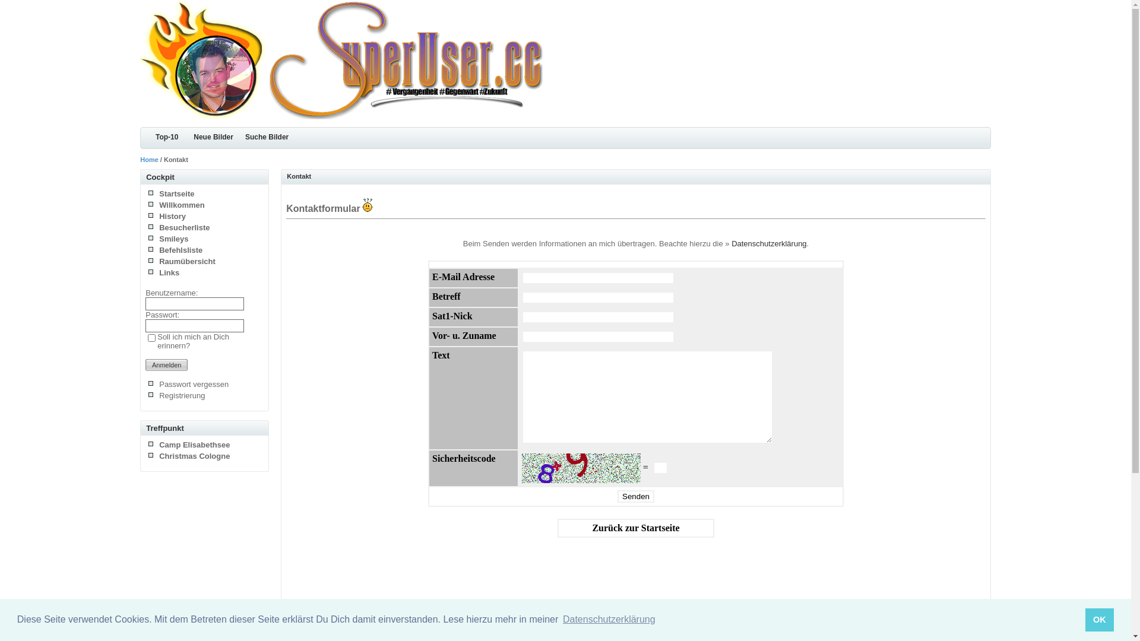  What do you see at coordinates (173, 239) in the screenshot?
I see `Smileys` at bounding box center [173, 239].